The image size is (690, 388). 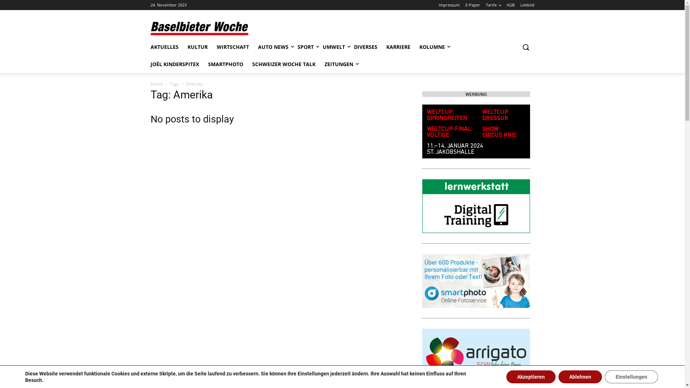 I want to click on Leitbild, so click(x=528, y=5).